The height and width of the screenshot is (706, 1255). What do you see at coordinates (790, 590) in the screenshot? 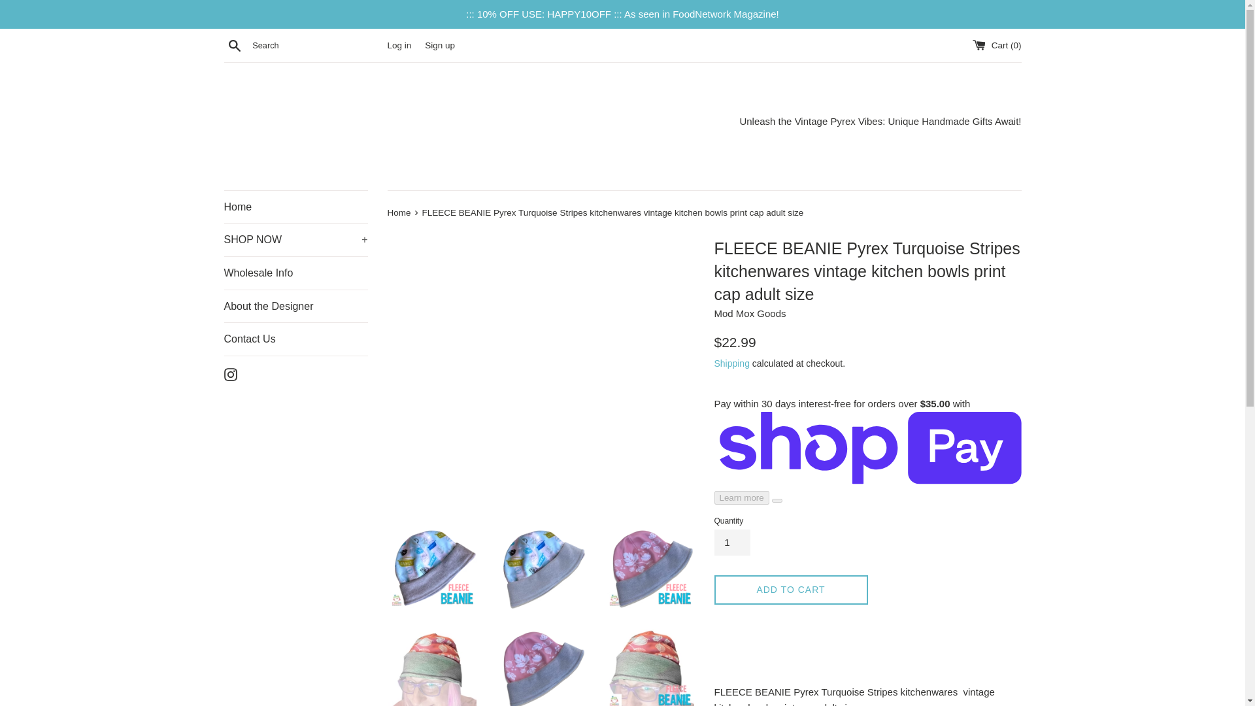
I see `ADD TO CART` at bounding box center [790, 590].